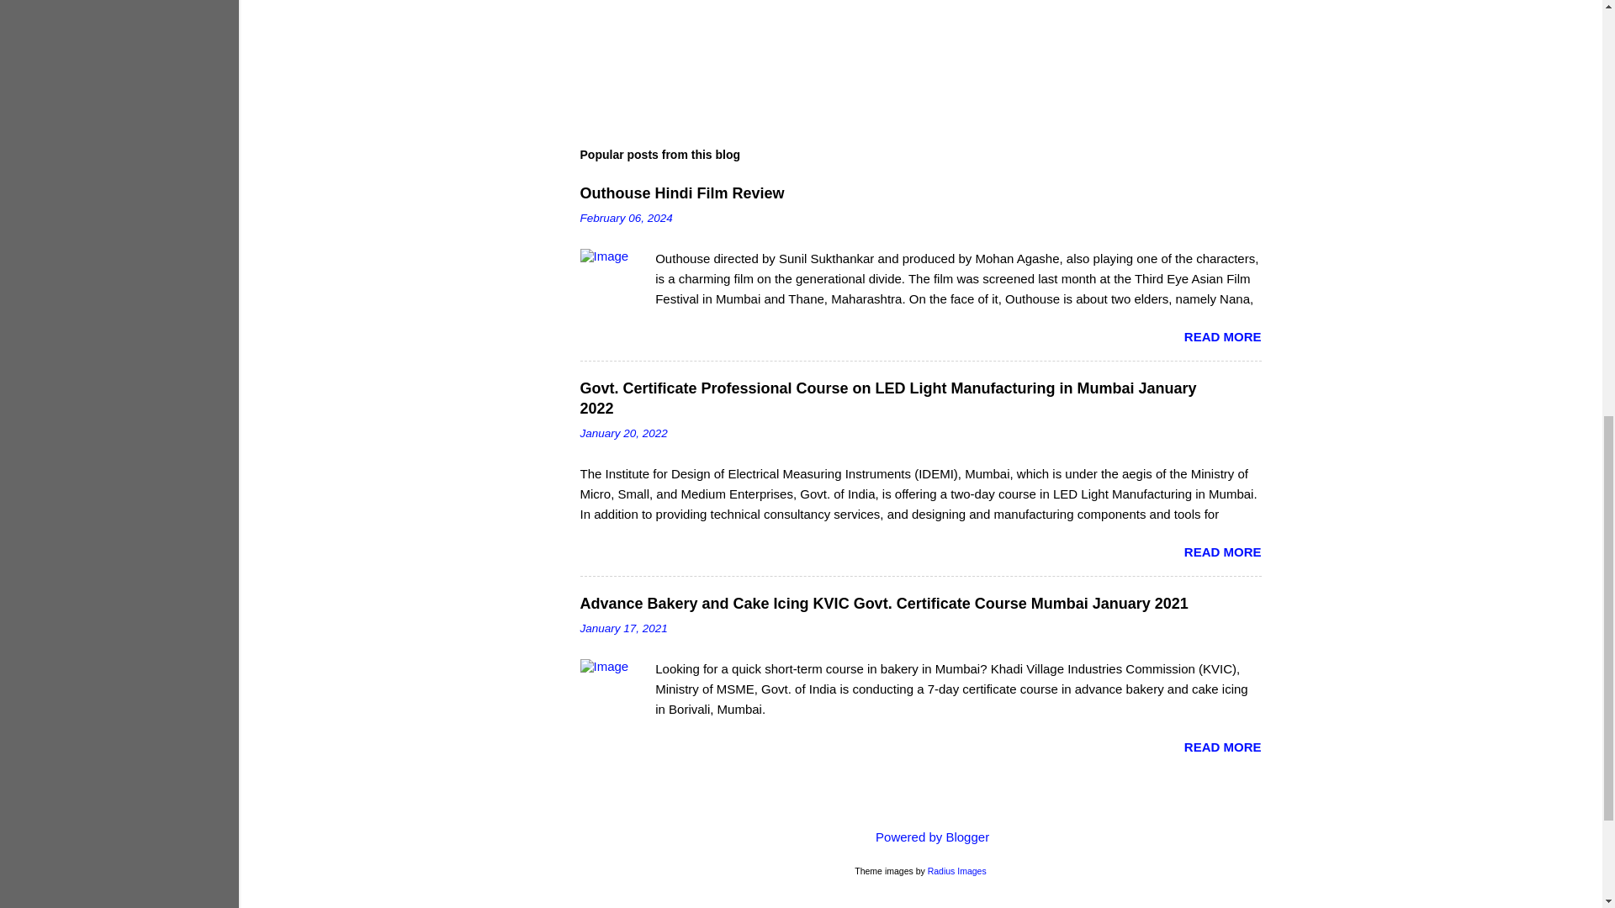 The image size is (1615, 908). What do you see at coordinates (1222, 747) in the screenshot?
I see `READ MORE` at bounding box center [1222, 747].